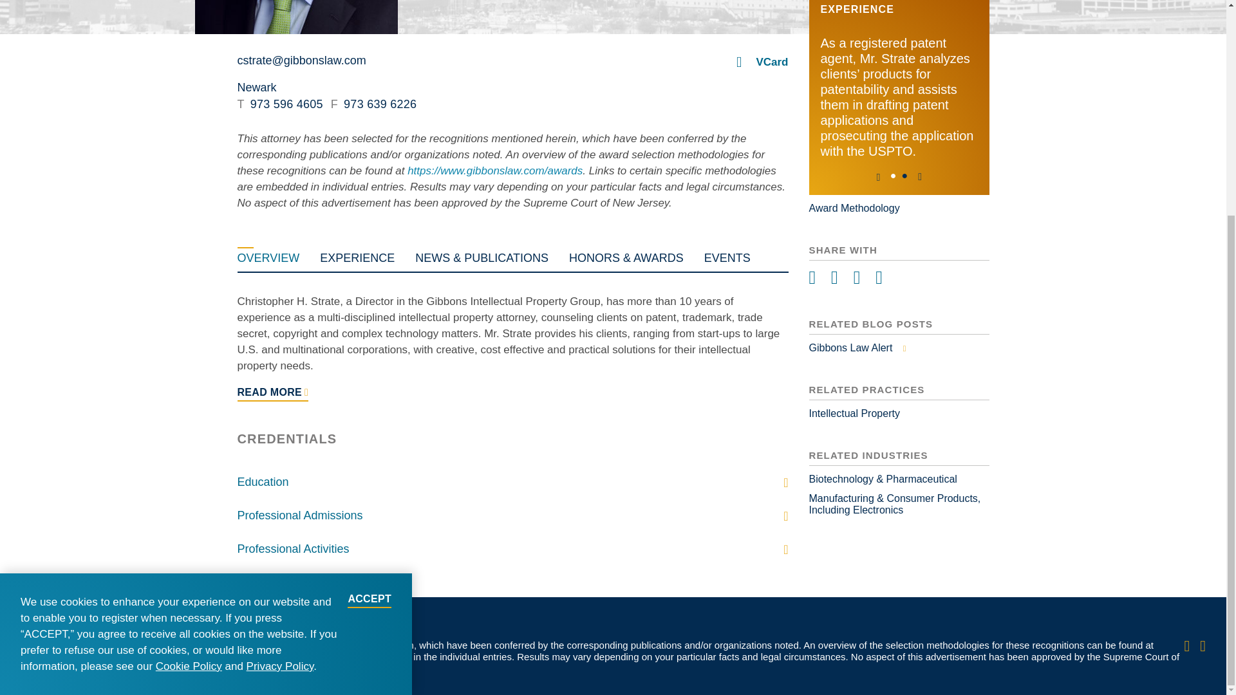  What do you see at coordinates (256, 88) in the screenshot?
I see `Newark` at bounding box center [256, 88].